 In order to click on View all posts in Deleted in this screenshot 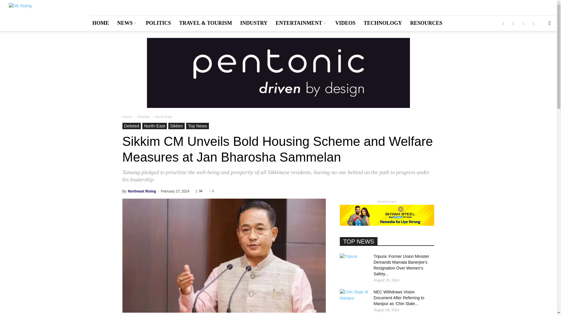, I will do `click(143, 117)`.